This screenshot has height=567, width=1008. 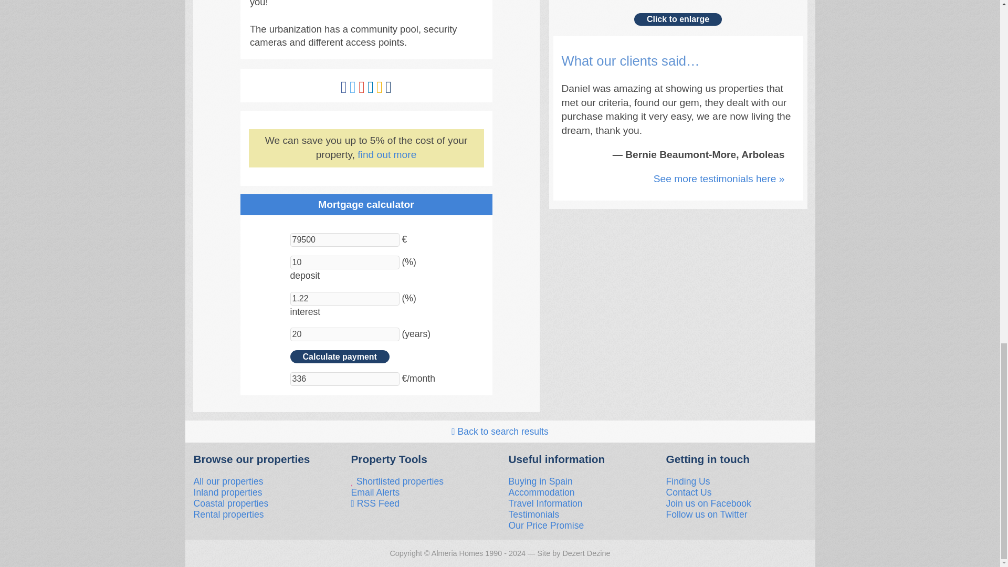 I want to click on 1.22, so click(x=344, y=299).